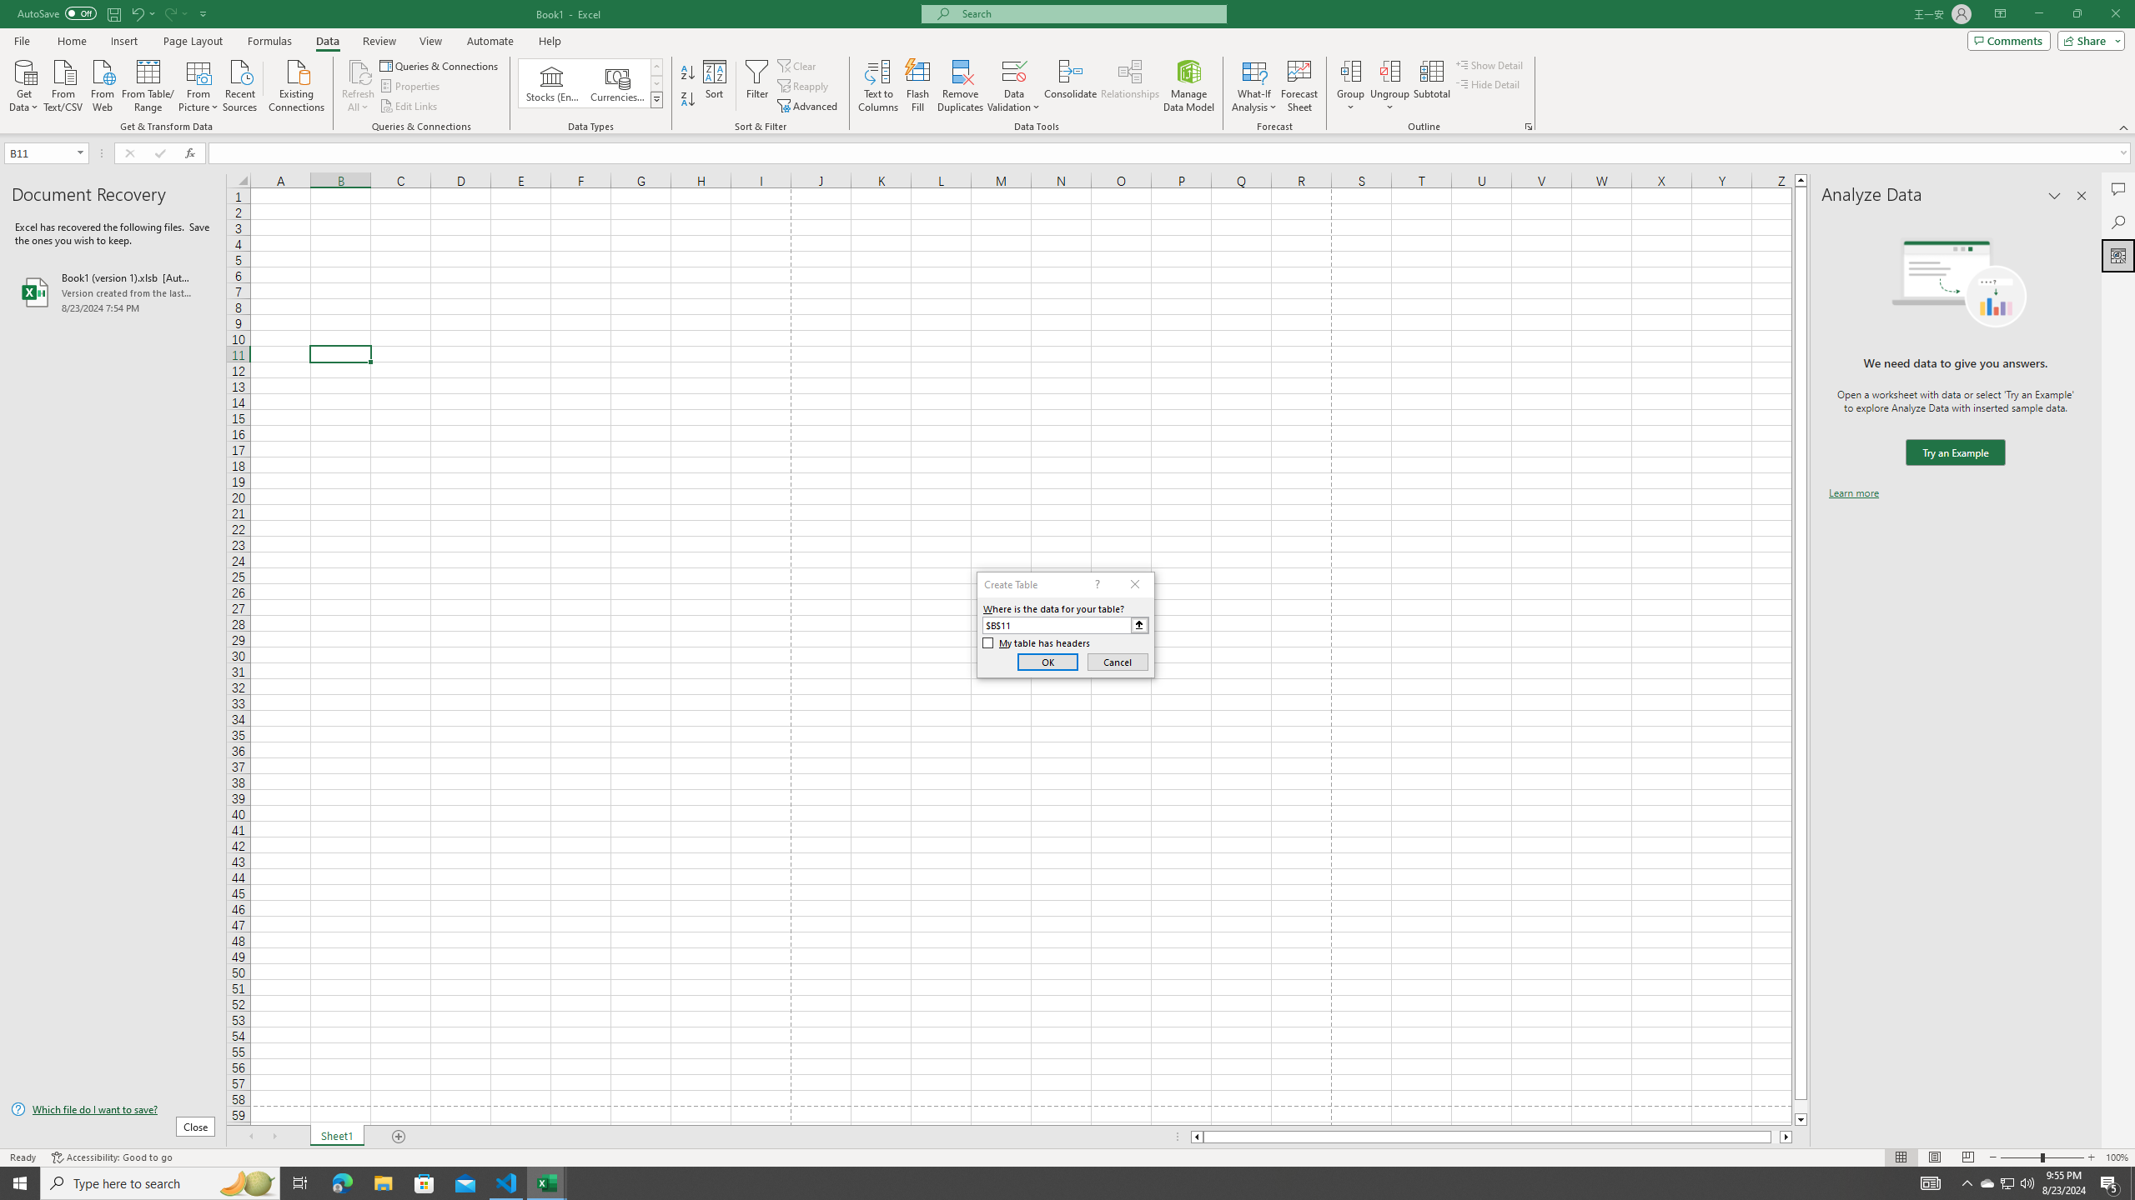 Image resolution: width=2135 pixels, height=1200 pixels. Describe the element at coordinates (175, 13) in the screenshot. I see `Redo` at that location.